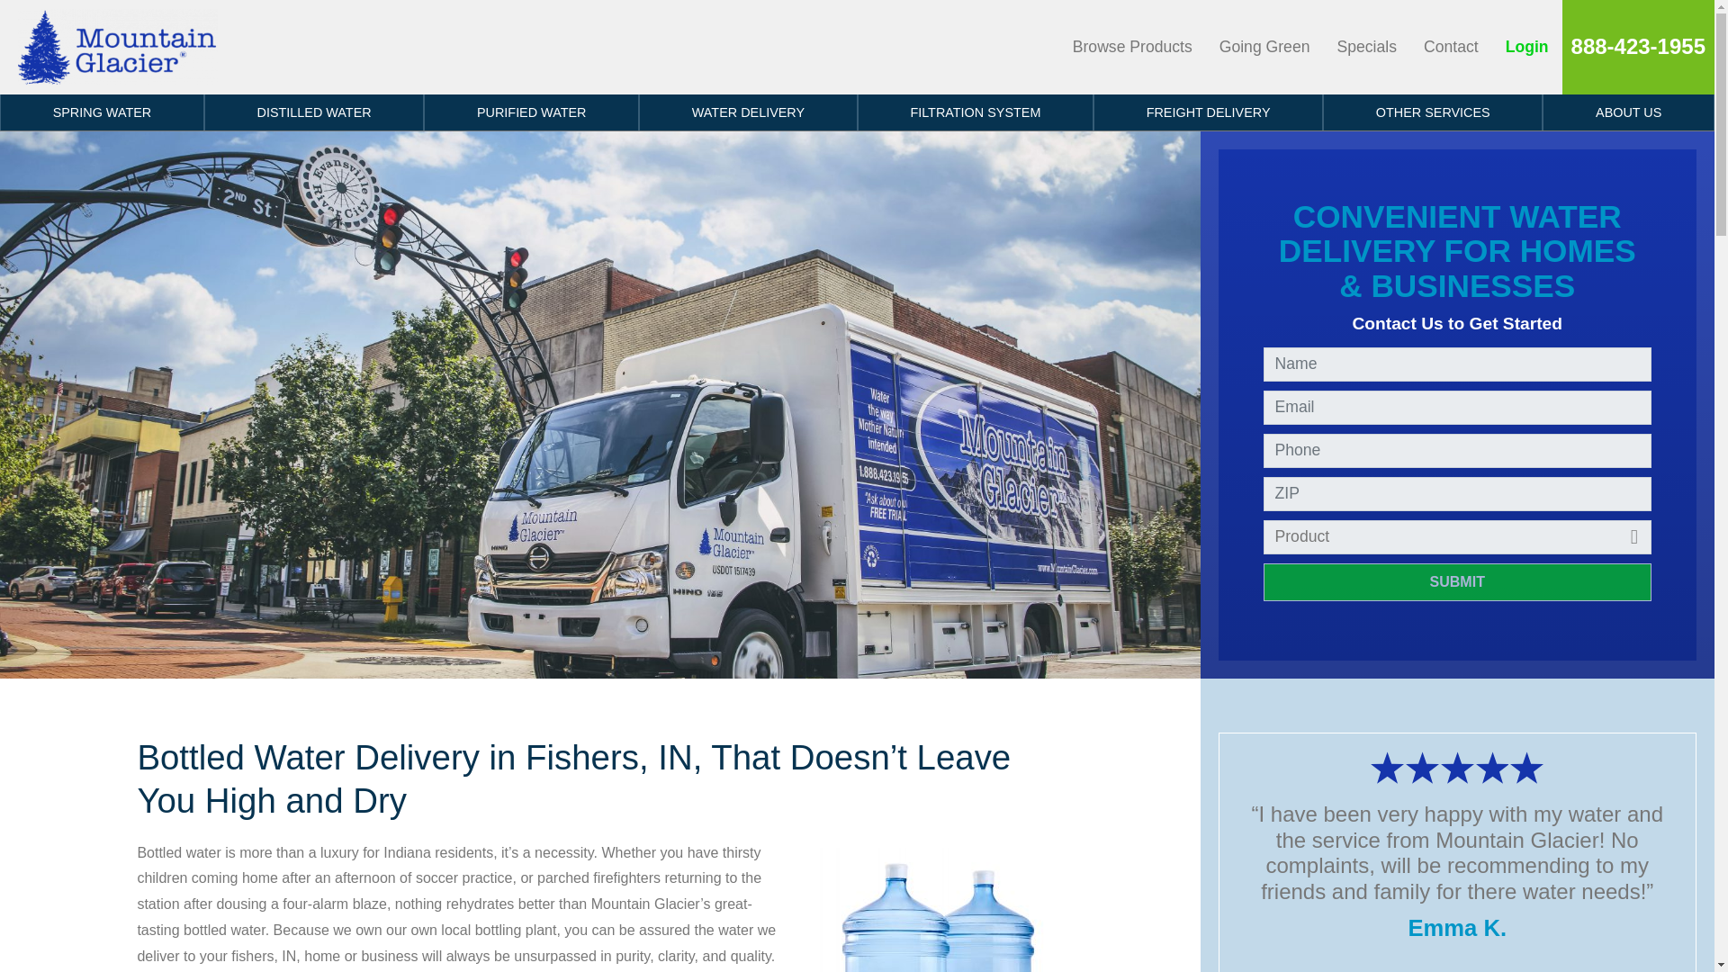 The image size is (1728, 972). I want to click on Mountain Glacier, so click(117, 47).